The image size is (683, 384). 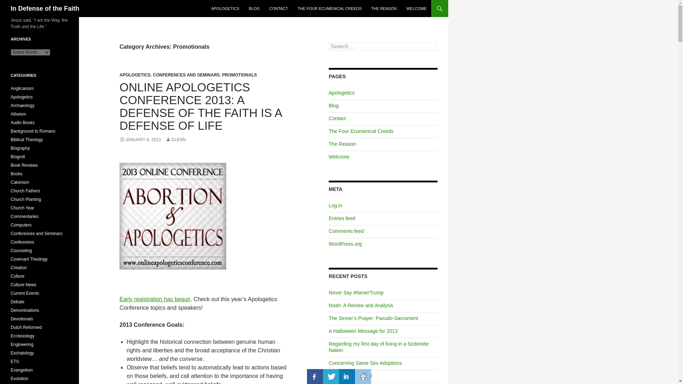 What do you see at coordinates (186, 75) in the screenshot?
I see `CONFERENCES AND SEMINARS` at bounding box center [186, 75].